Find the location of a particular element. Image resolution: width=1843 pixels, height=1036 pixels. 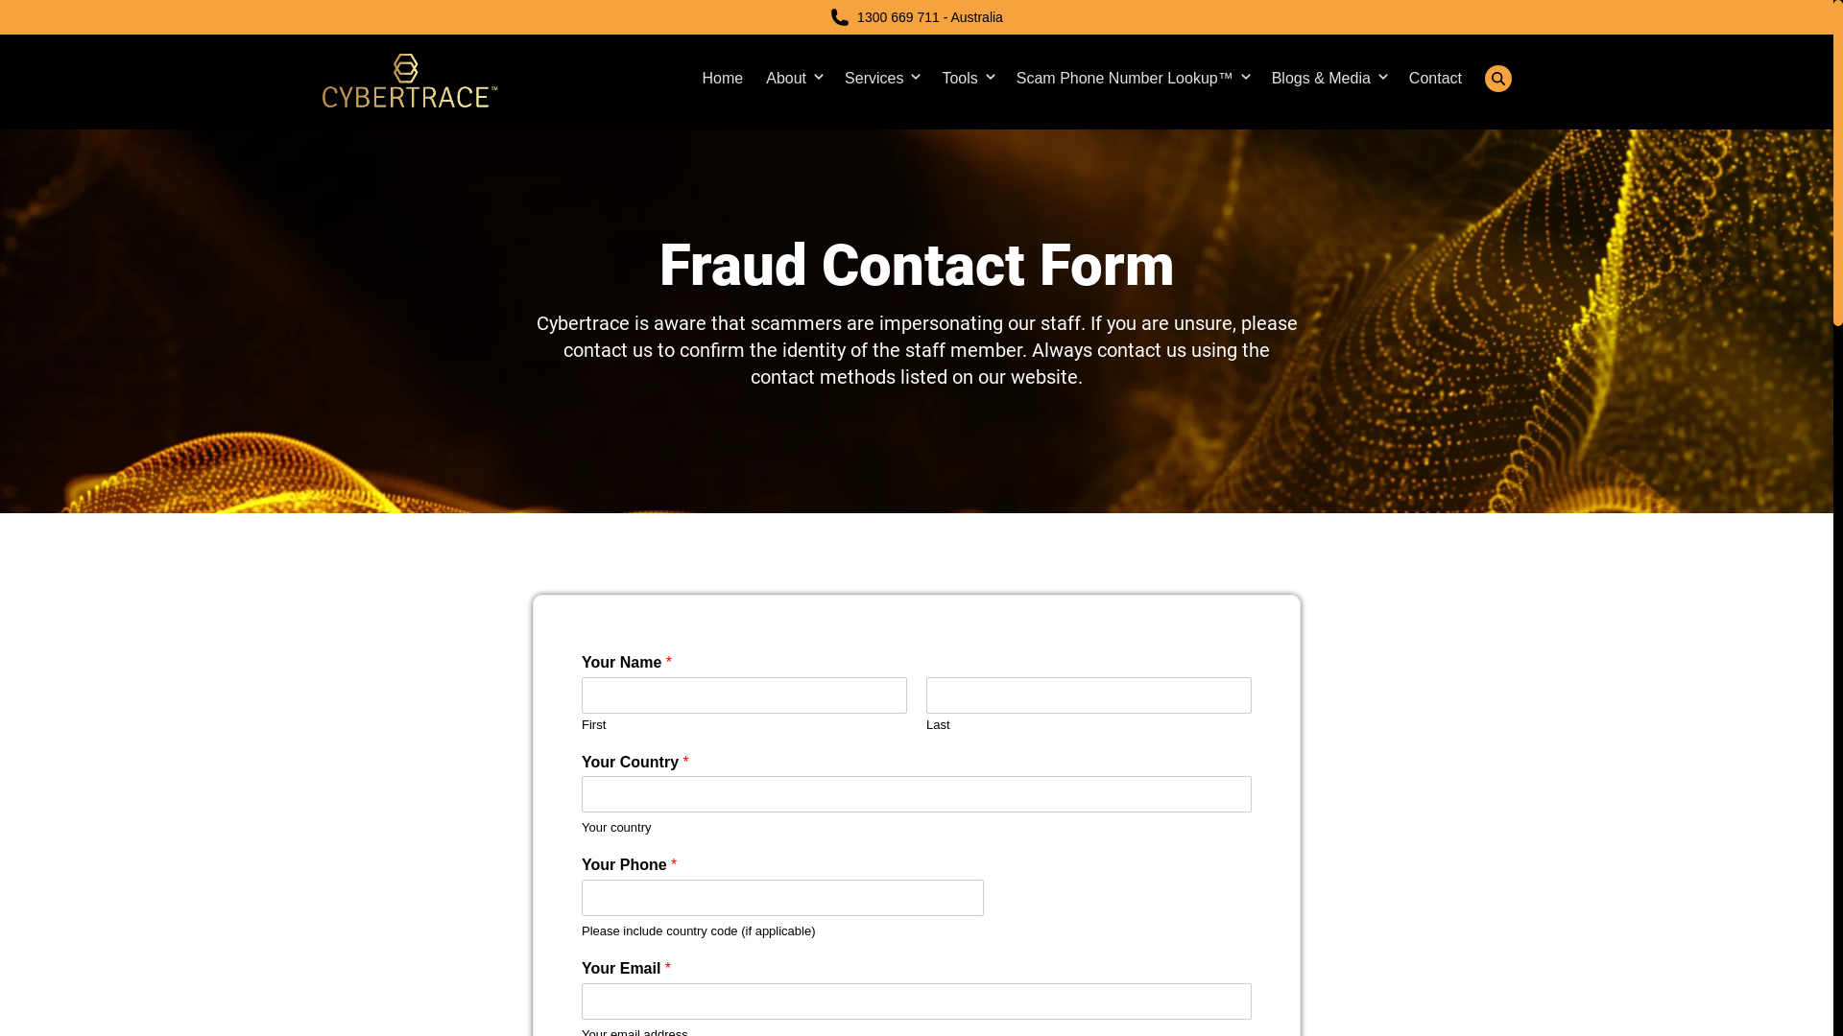

About is located at coordinates (786, 79).